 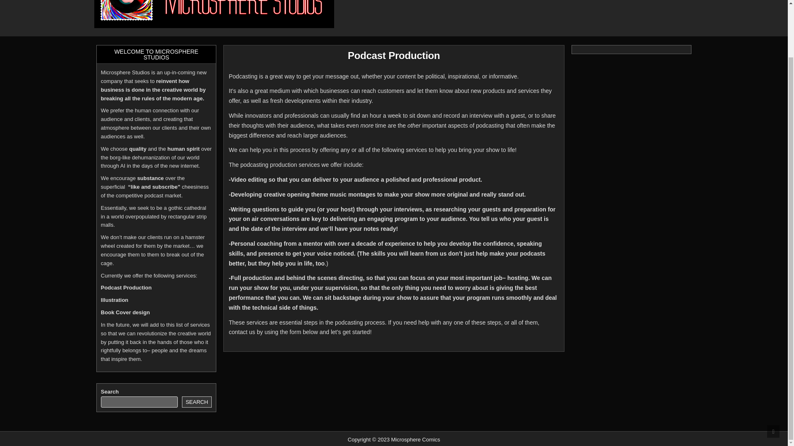 What do you see at coordinates (773, 371) in the screenshot?
I see `Scroll to Top` at bounding box center [773, 371].